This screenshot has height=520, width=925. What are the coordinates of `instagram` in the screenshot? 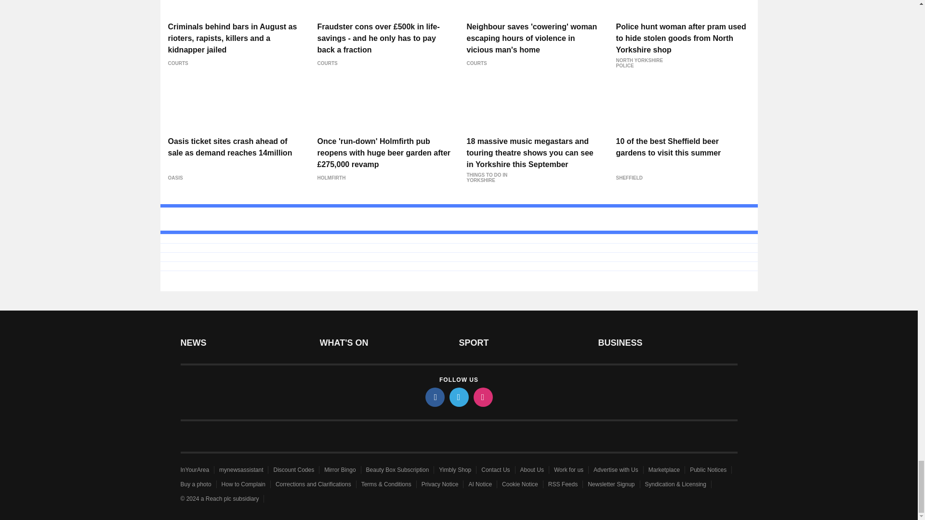 It's located at (482, 397).